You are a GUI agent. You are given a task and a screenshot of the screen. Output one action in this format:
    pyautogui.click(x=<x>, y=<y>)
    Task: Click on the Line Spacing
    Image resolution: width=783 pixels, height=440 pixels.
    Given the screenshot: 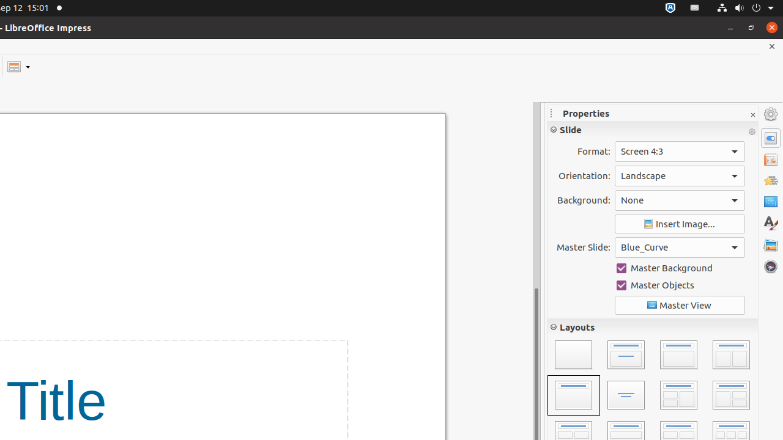 What is the action you would take?
    pyautogui.click(x=563, y=372)
    